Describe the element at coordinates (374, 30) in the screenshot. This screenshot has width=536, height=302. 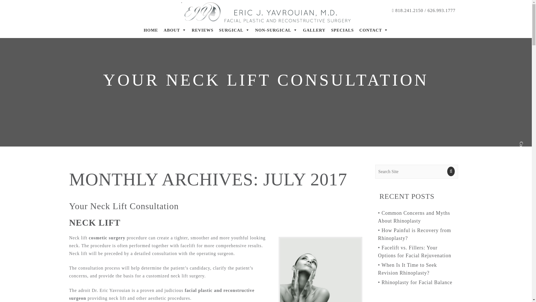
I see `CONTACT` at that location.